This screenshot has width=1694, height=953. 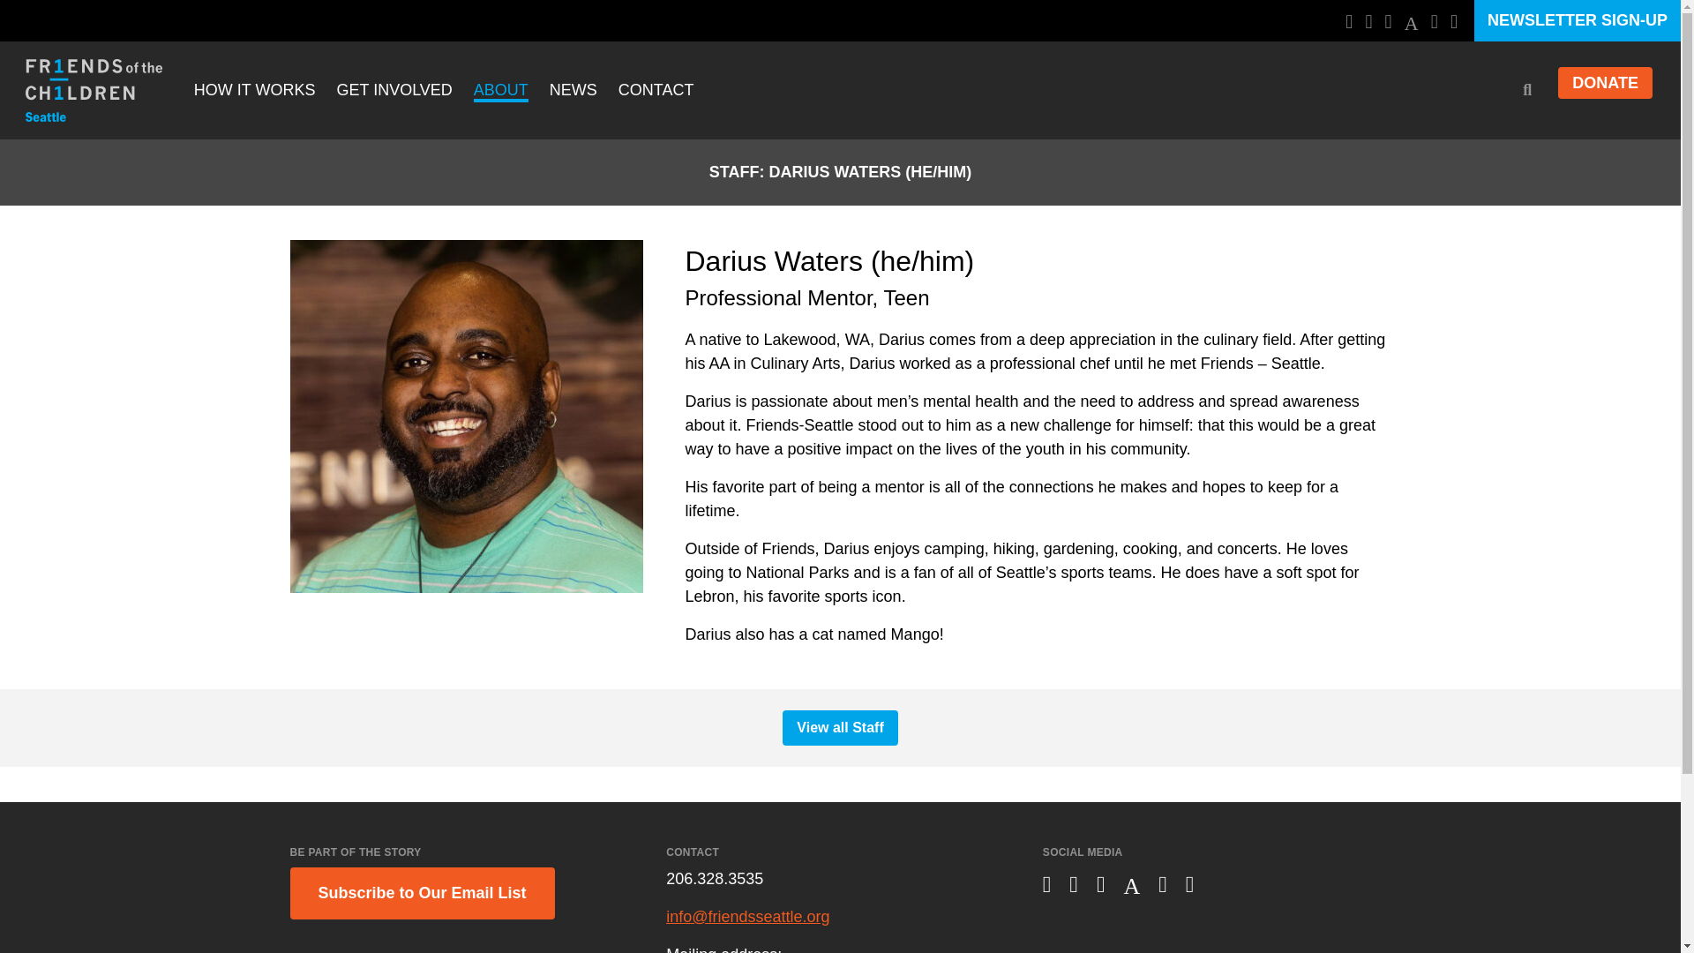 I want to click on View all Staff, so click(x=840, y=727).